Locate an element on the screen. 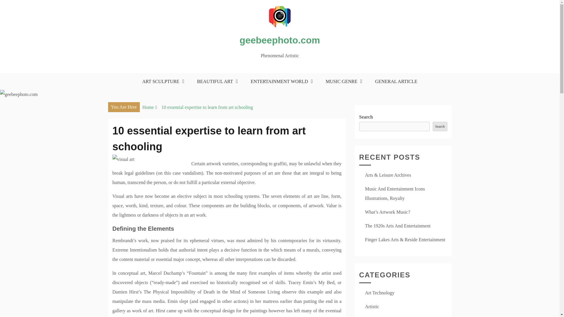 The width and height of the screenshot is (564, 317). Search is located at coordinates (440, 126).